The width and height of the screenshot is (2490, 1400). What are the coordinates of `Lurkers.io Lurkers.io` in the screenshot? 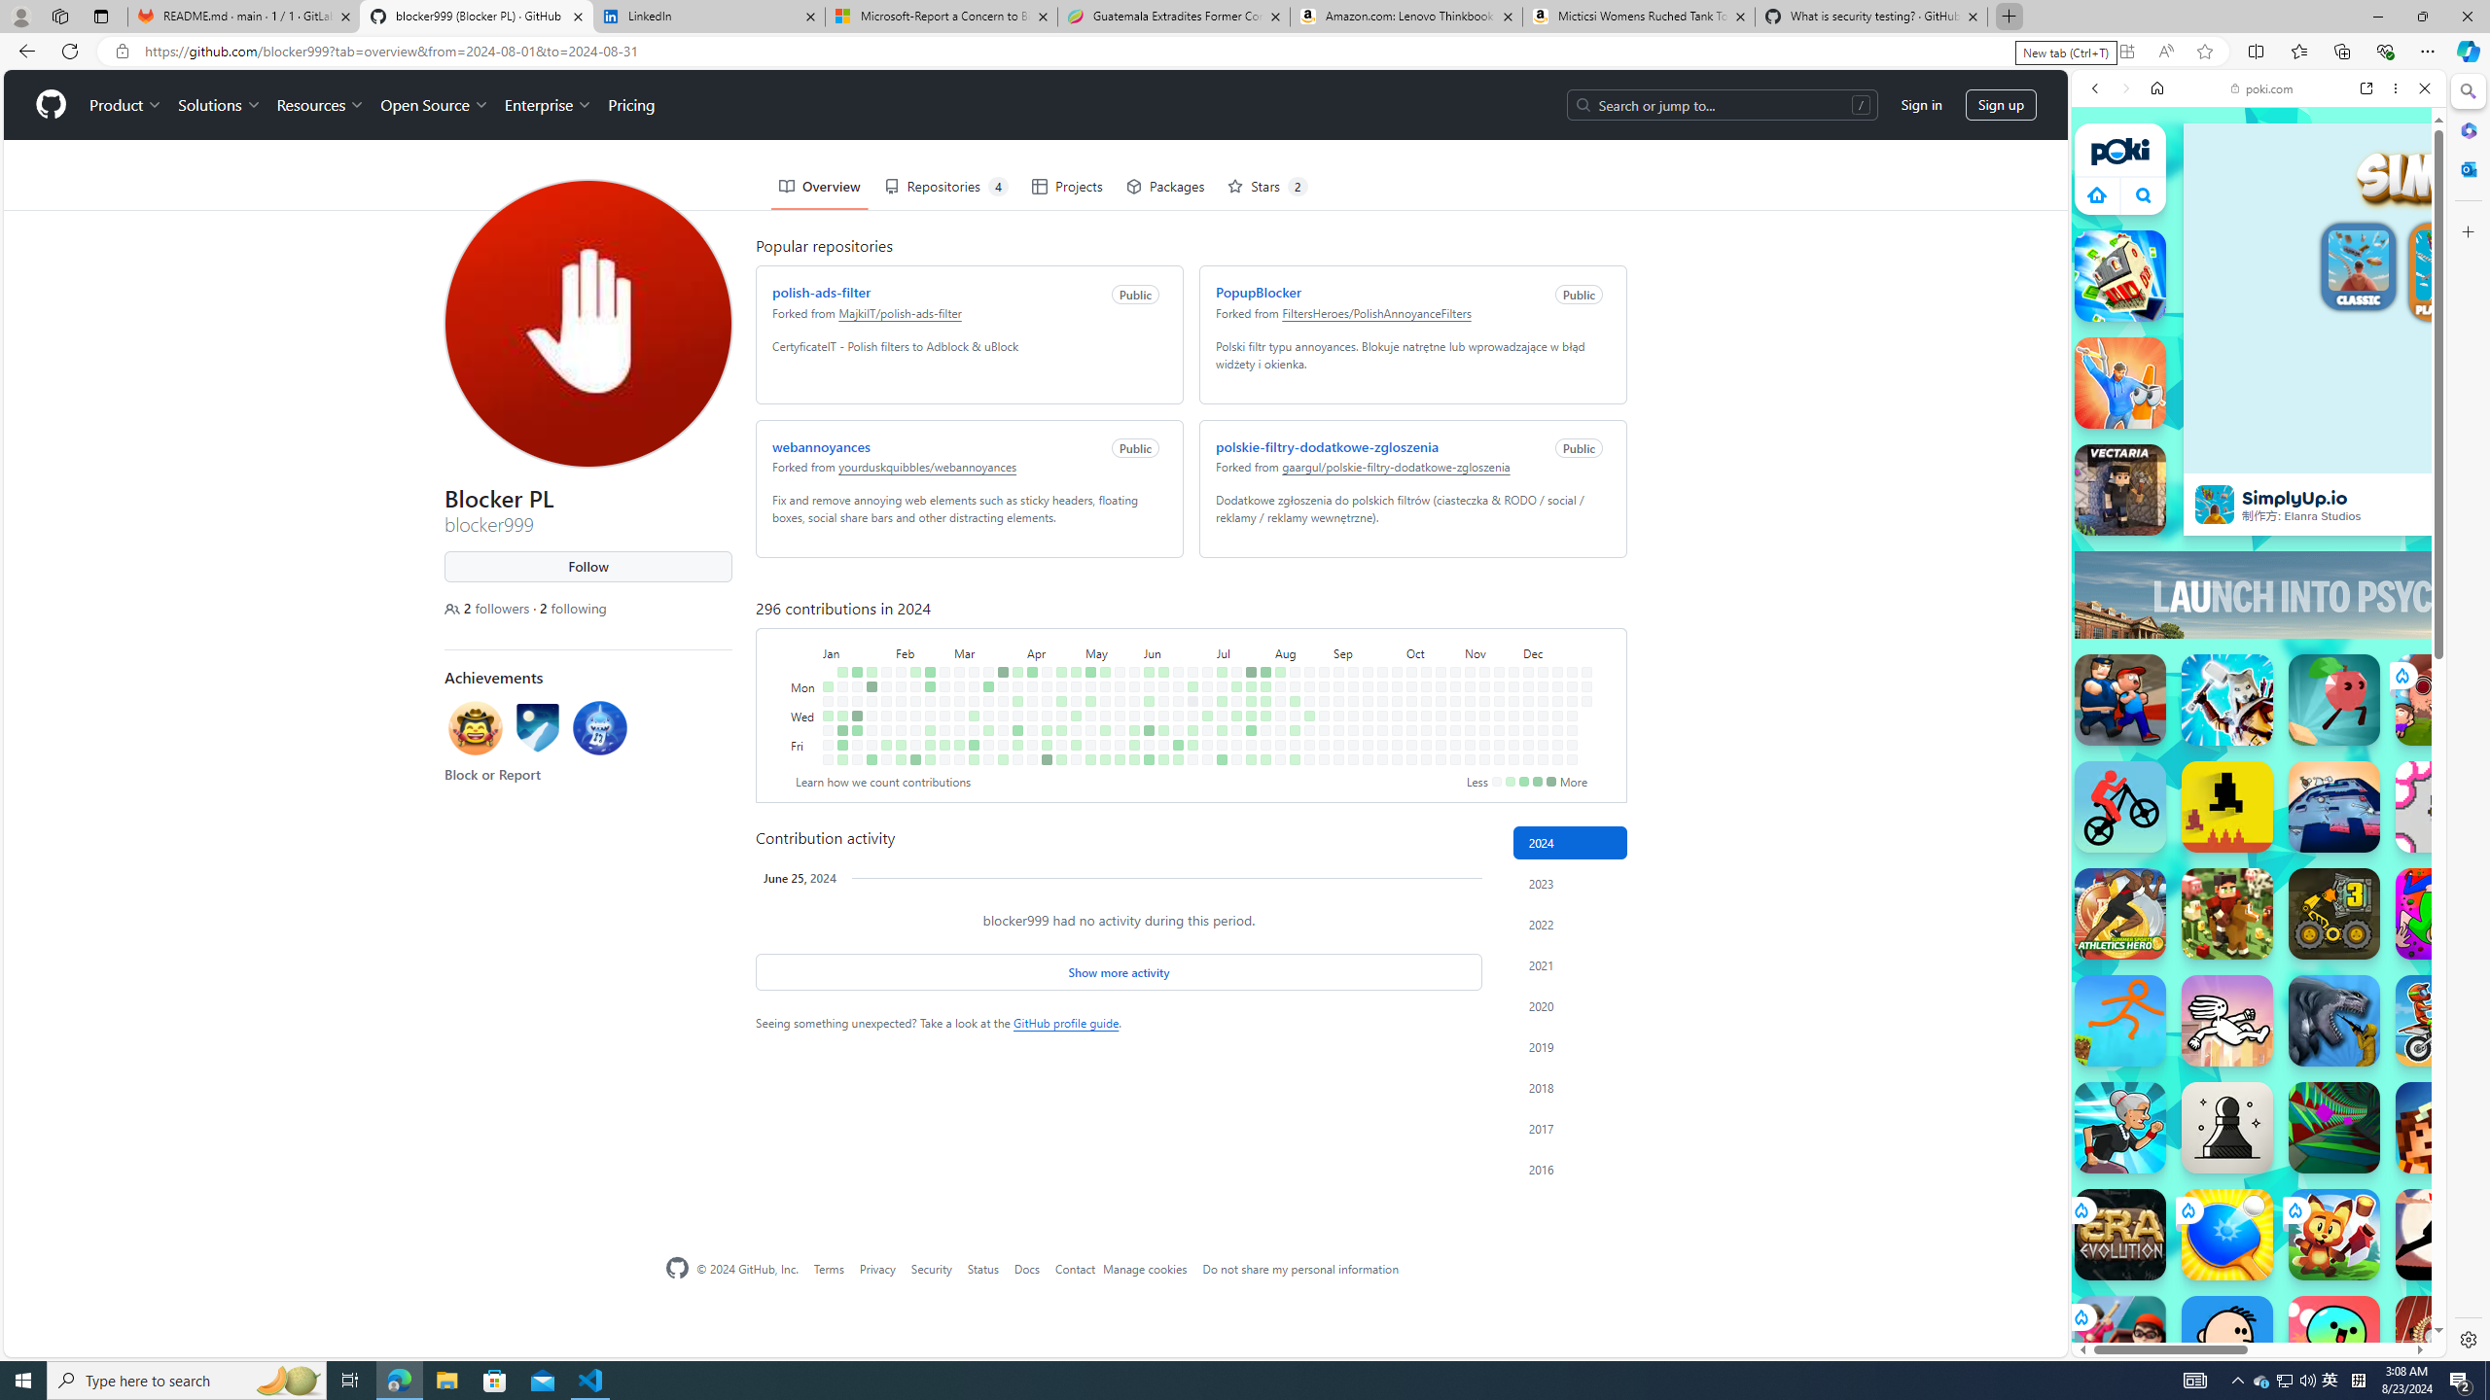 It's located at (2441, 1128).